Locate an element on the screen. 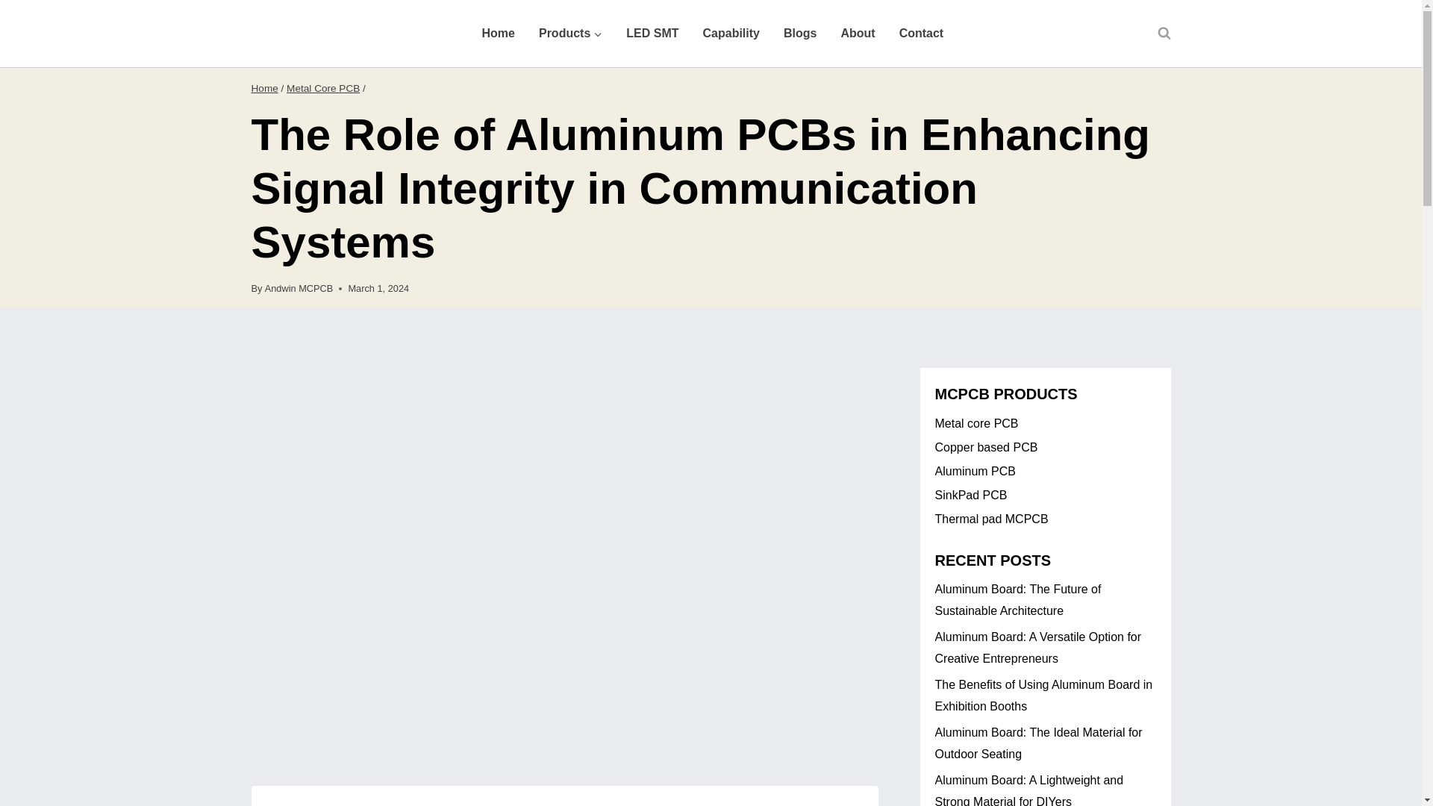  Andwin MCPCB is located at coordinates (299, 288).